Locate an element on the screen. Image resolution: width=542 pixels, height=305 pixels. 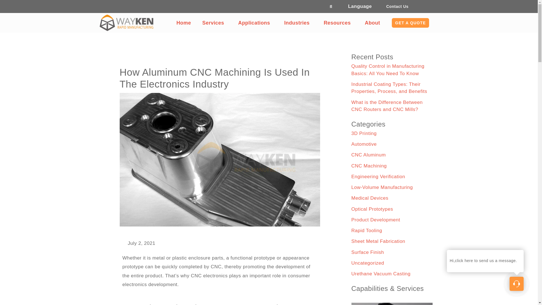
Applications is located at coordinates (255, 23).